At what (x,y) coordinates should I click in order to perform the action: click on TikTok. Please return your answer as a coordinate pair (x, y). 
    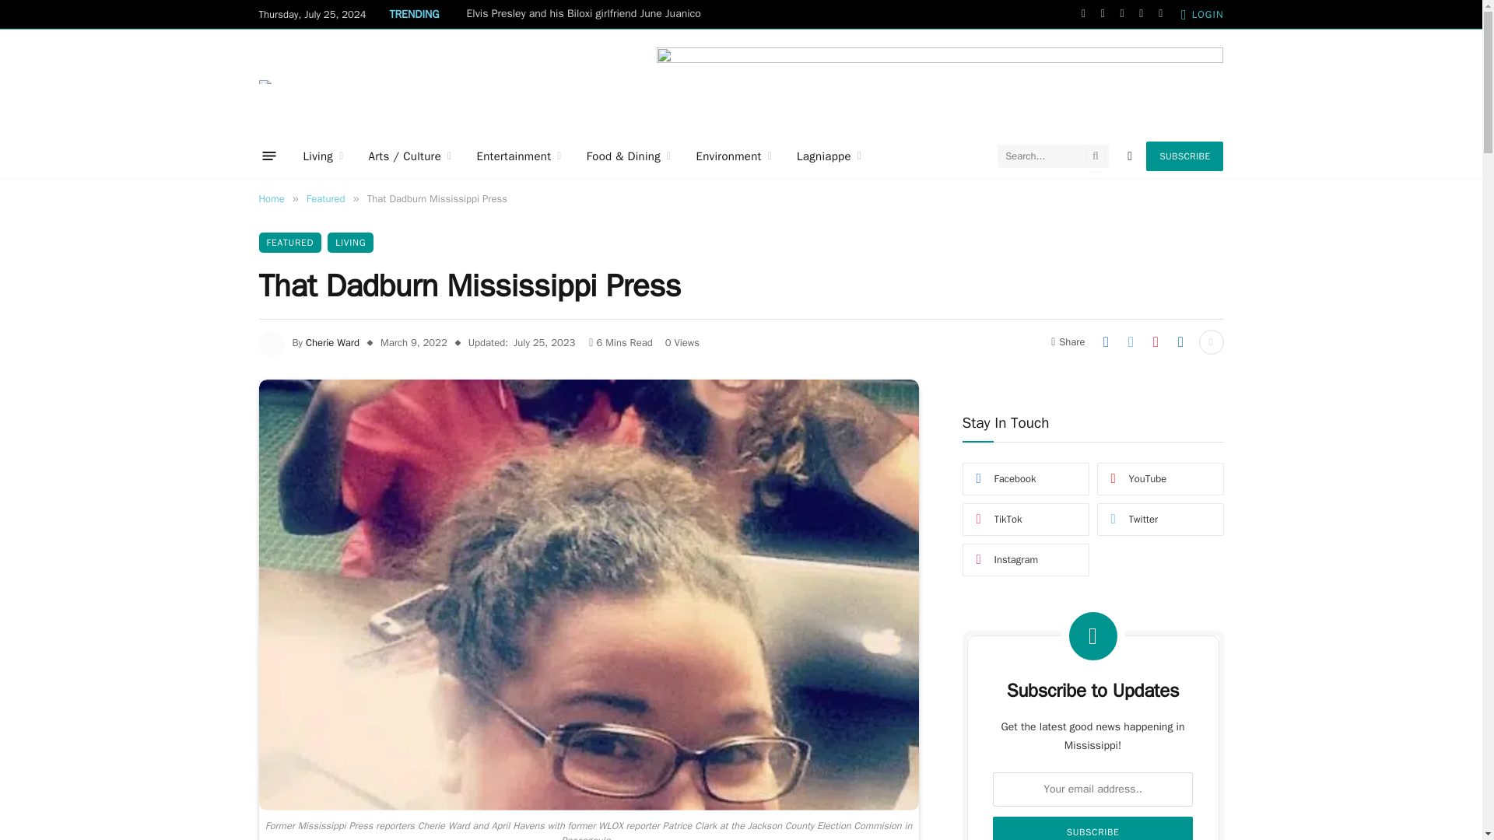
    Looking at the image, I should click on (1161, 14).